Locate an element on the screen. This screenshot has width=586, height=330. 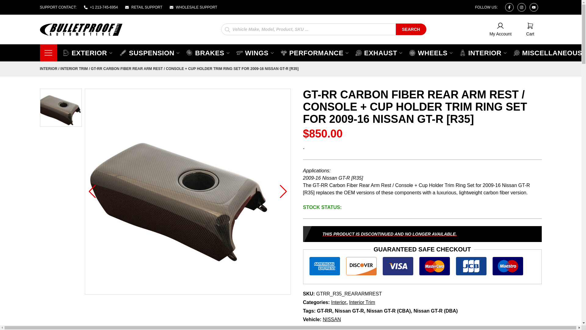
EXTERIOR is located at coordinates (530, 29).